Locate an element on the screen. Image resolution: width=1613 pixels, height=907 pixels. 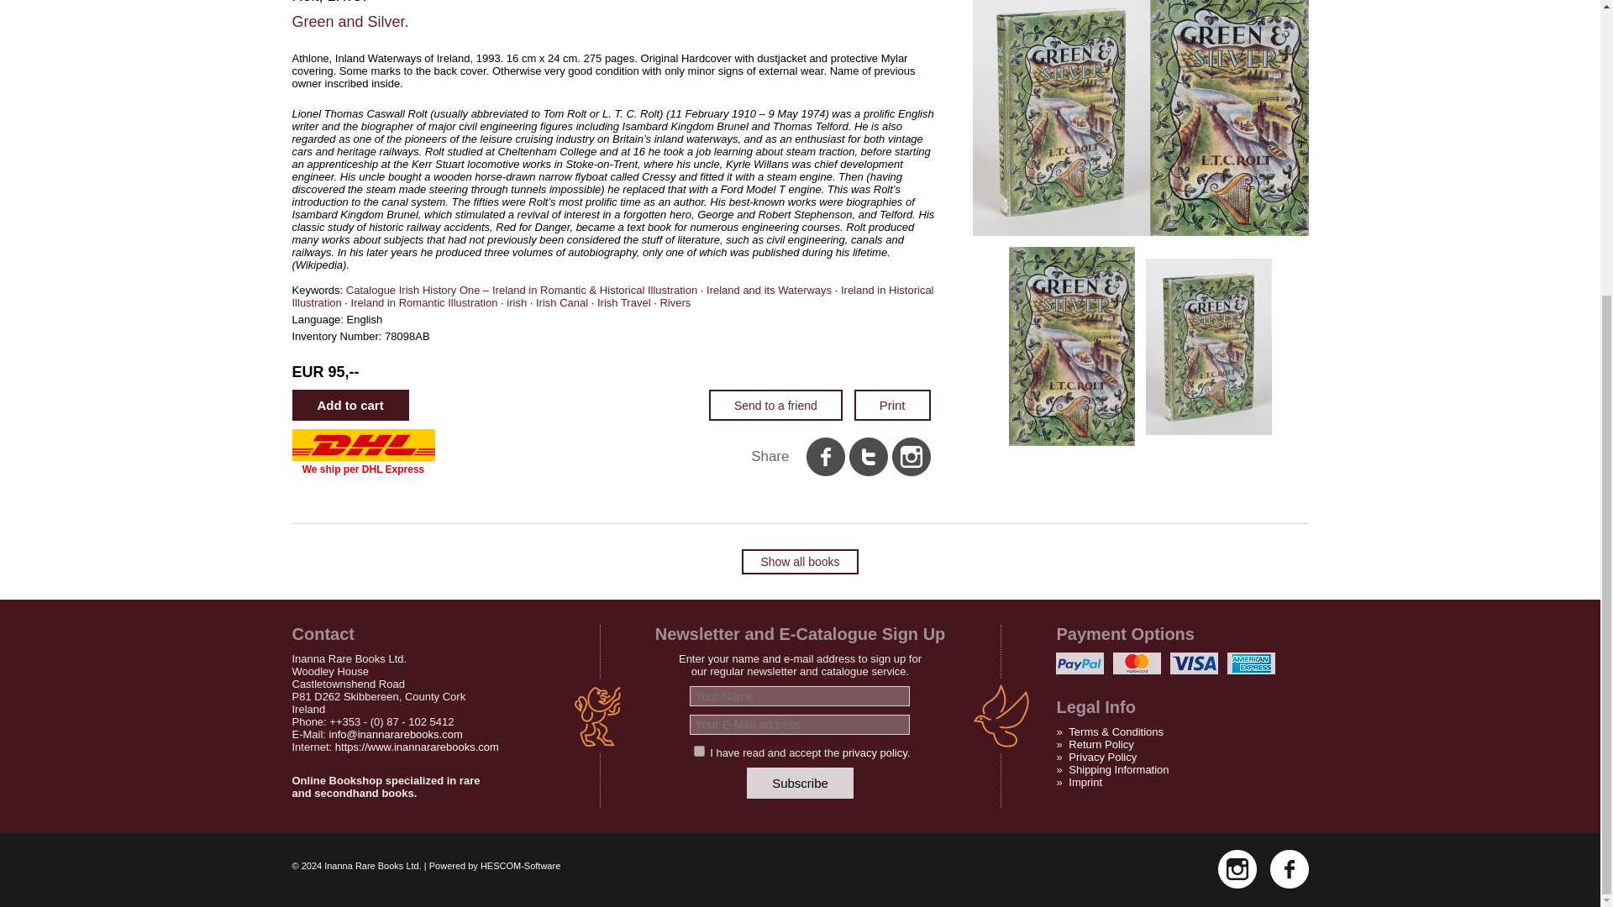
We accept VISA is located at coordinates (1194, 663).